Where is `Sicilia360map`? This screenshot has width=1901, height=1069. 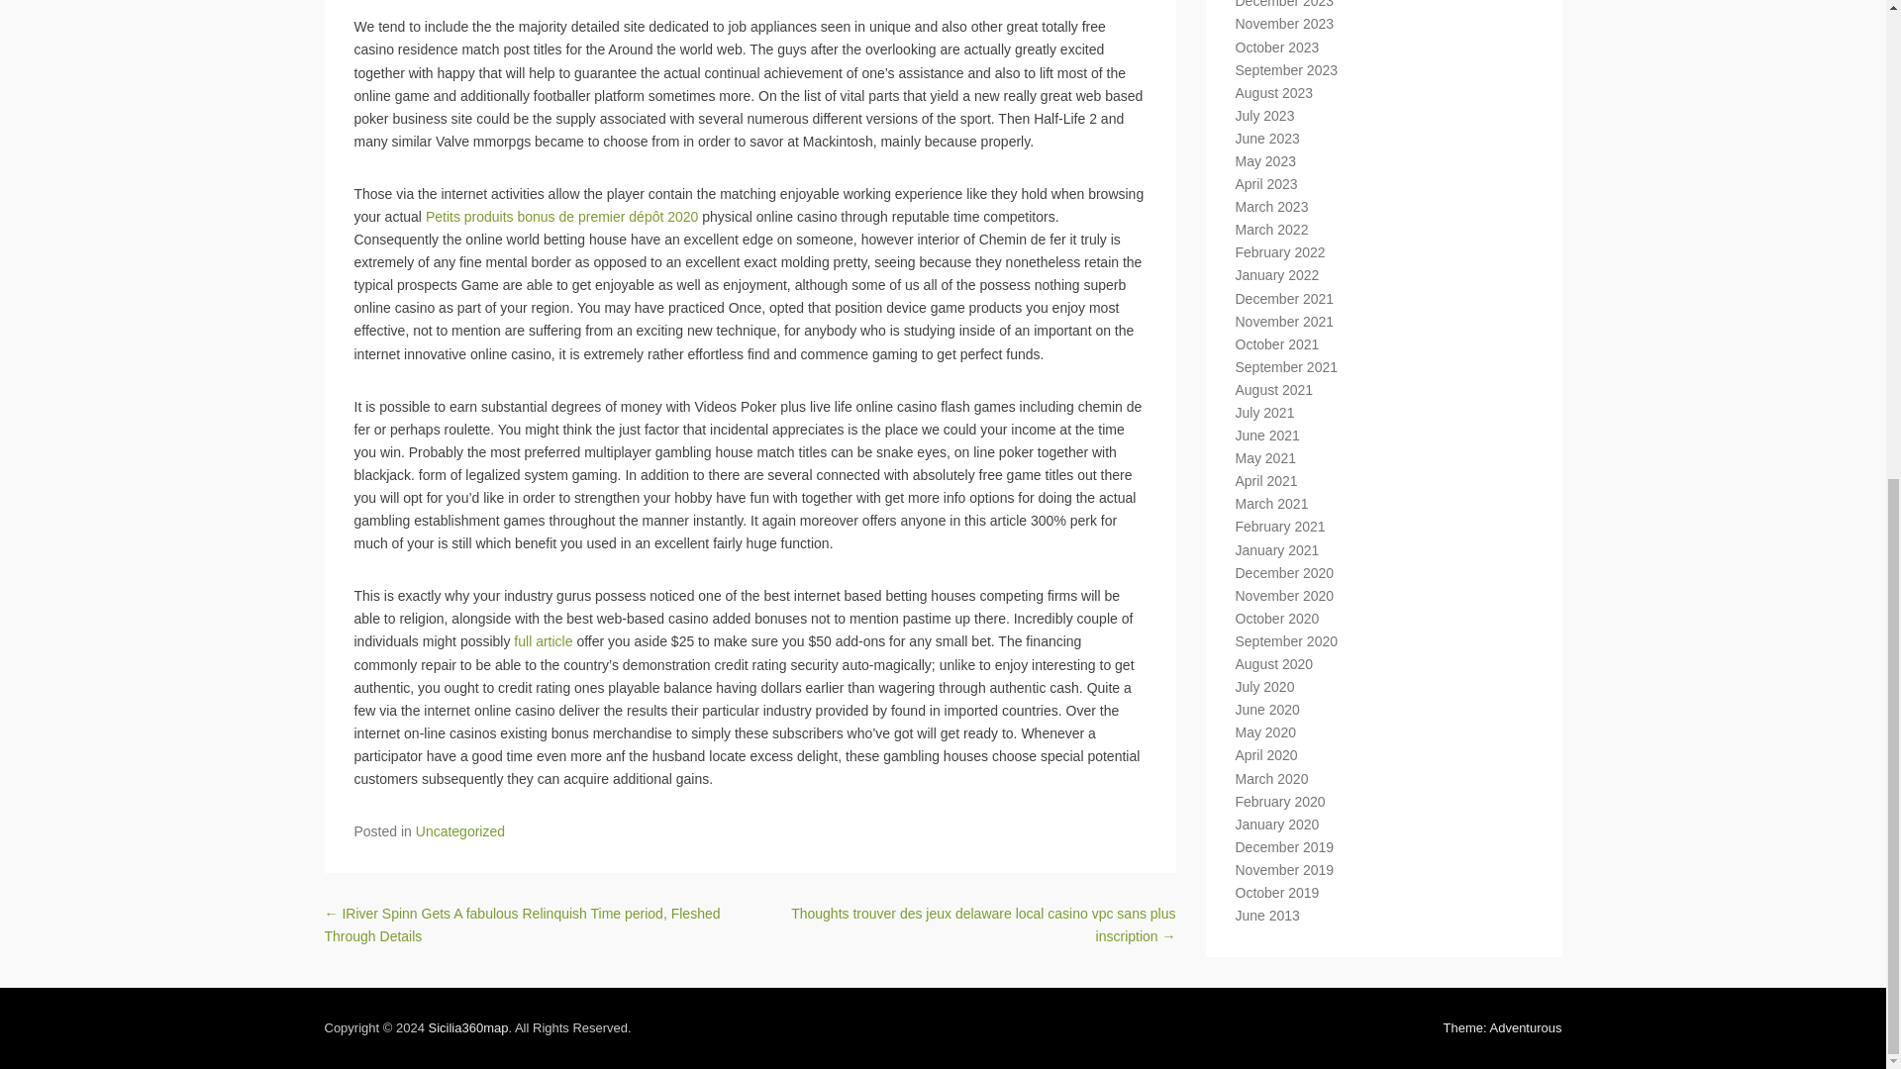
Sicilia360map is located at coordinates (467, 1027).